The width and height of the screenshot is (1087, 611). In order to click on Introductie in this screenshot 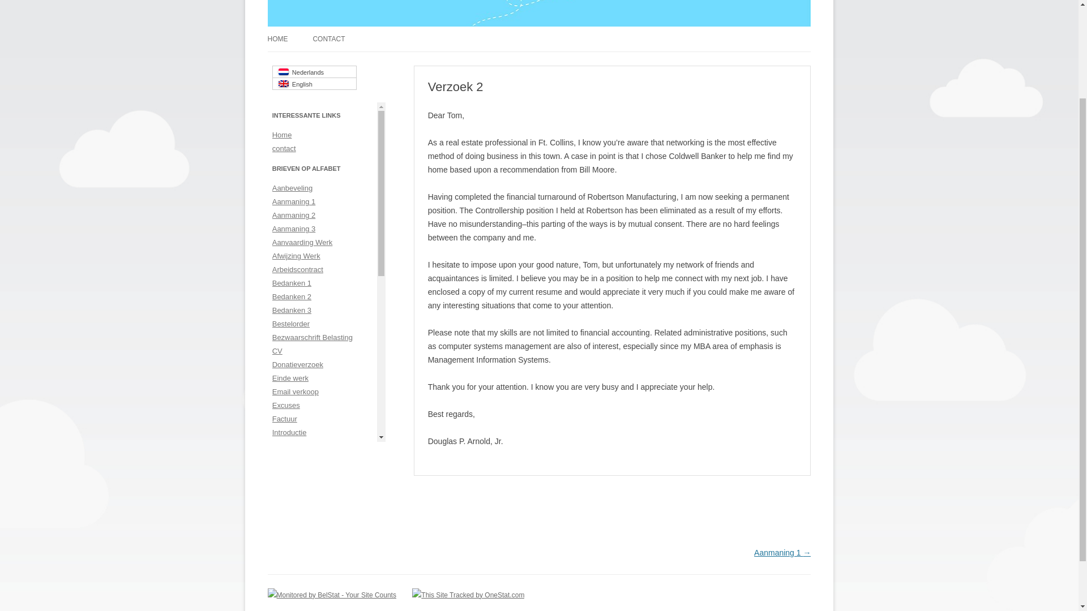, I will do `click(289, 432)`.